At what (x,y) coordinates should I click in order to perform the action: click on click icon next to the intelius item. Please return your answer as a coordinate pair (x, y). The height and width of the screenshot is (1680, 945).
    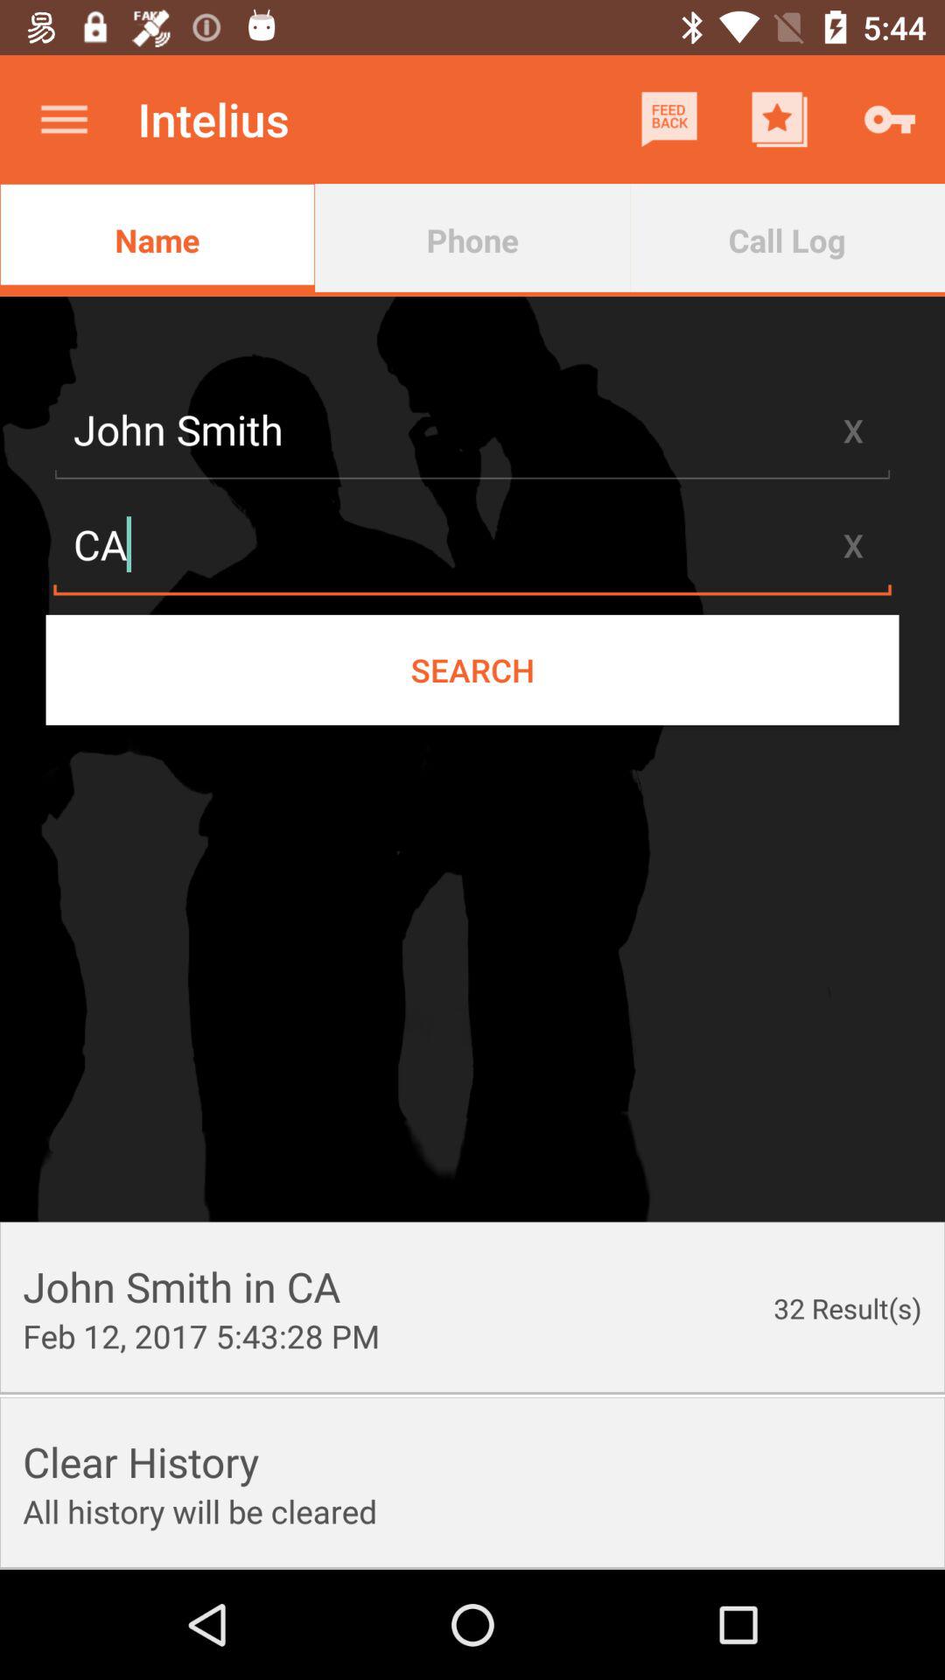
    Looking at the image, I should click on (668, 119).